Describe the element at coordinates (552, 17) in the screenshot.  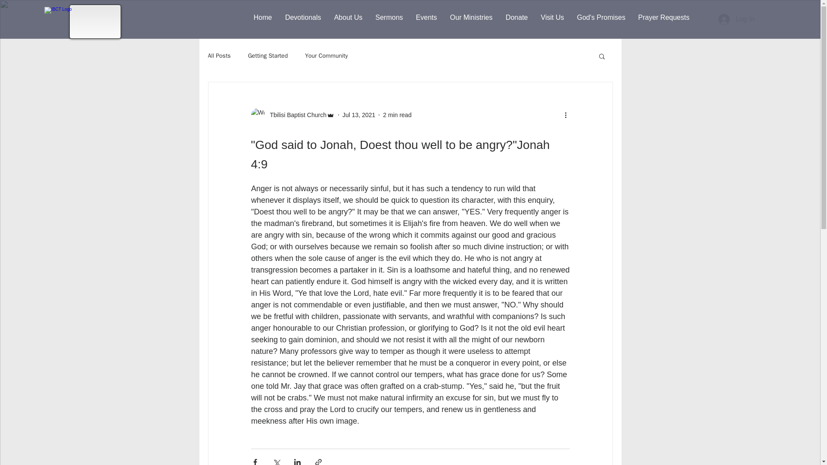
I see `Visit Us` at that location.